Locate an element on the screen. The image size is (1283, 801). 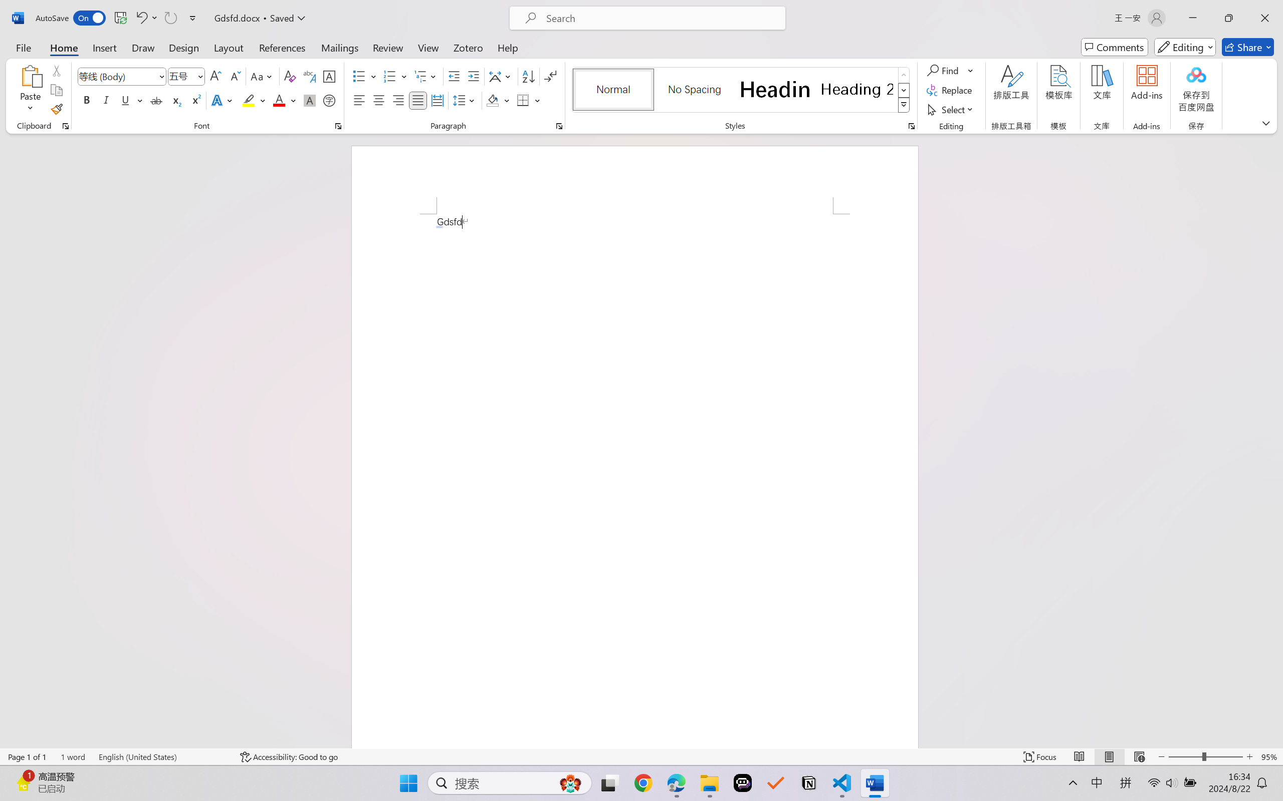
Align Right is located at coordinates (399, 100).